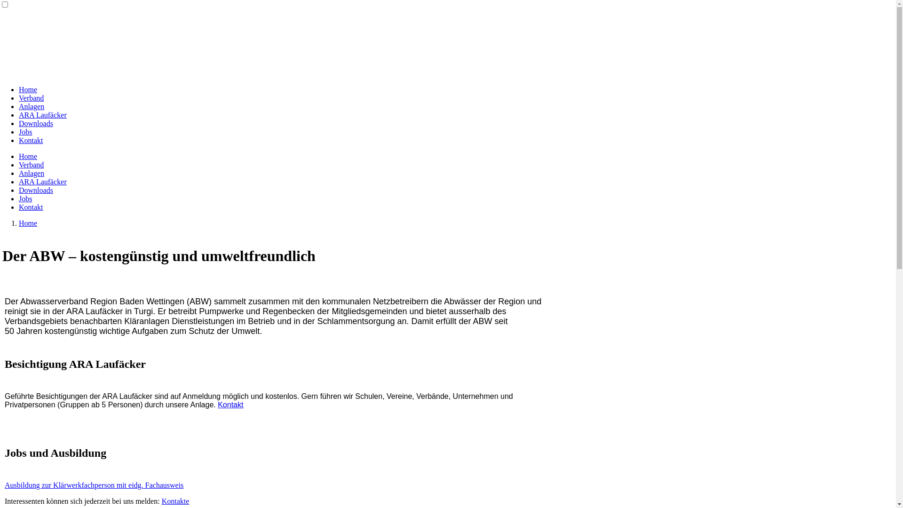 This screenshot has width=903, height=508. Describe the element at coordinates (28, 89) in the screenshot. I see `Home` at that location.